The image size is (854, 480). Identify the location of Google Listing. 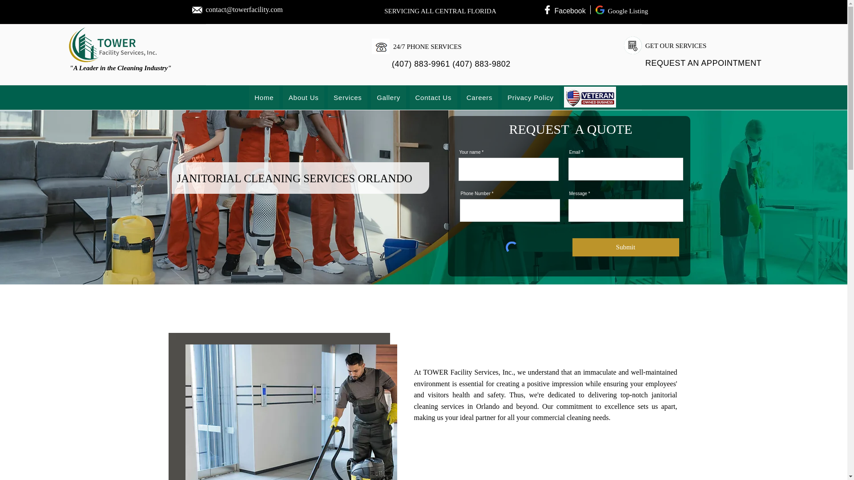
(627, 11).